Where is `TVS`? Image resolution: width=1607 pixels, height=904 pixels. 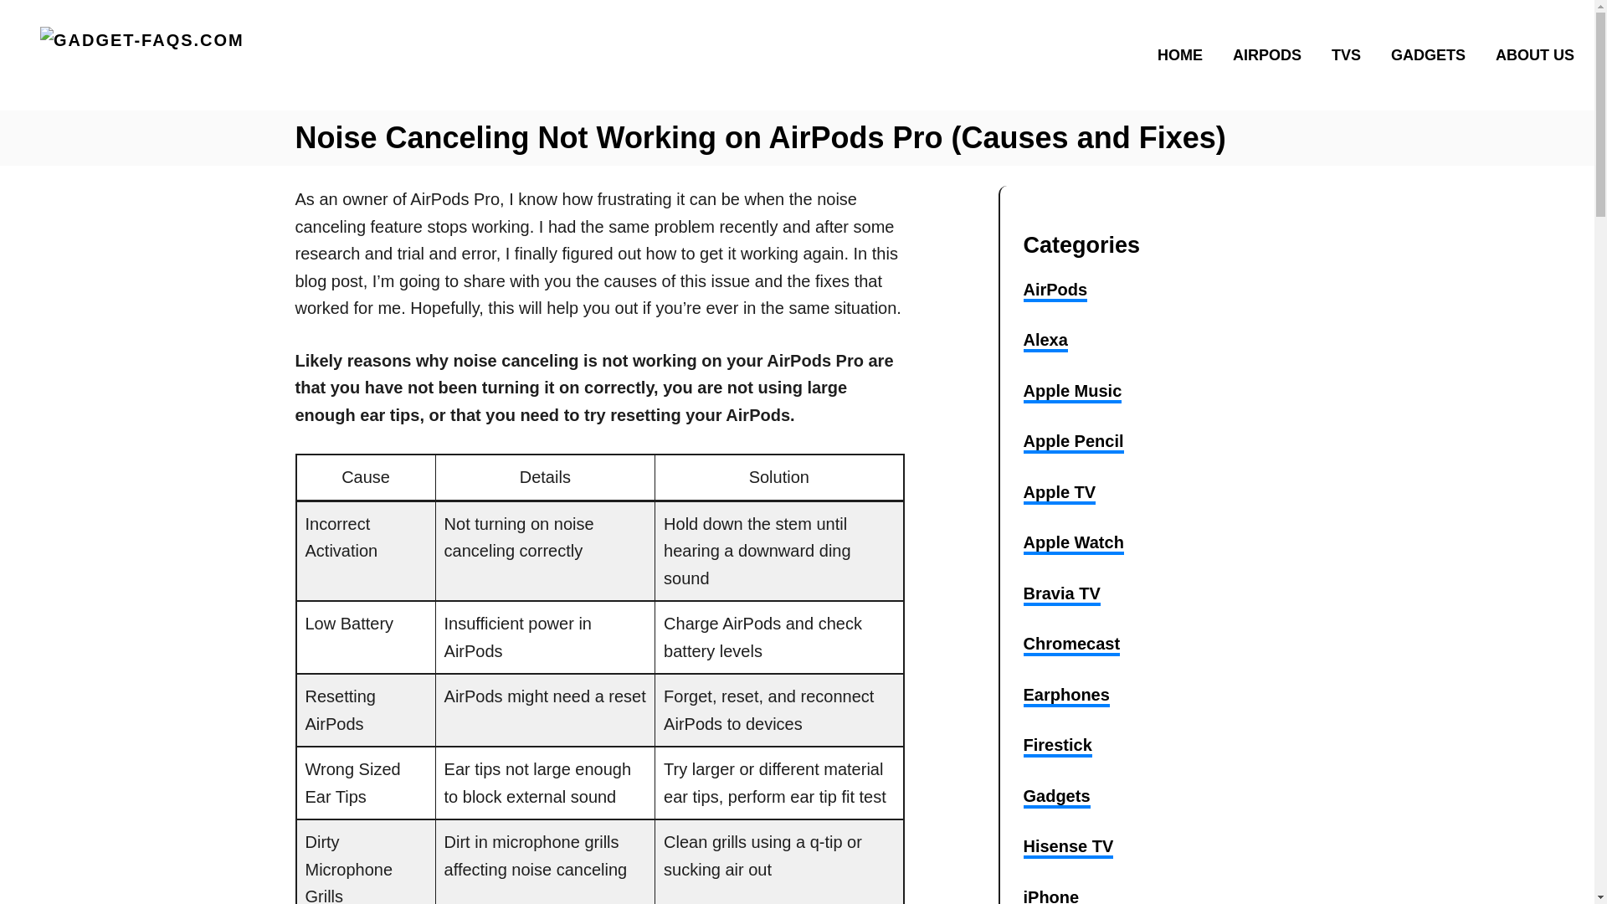 TVS is located at coordinates (1351, 54).